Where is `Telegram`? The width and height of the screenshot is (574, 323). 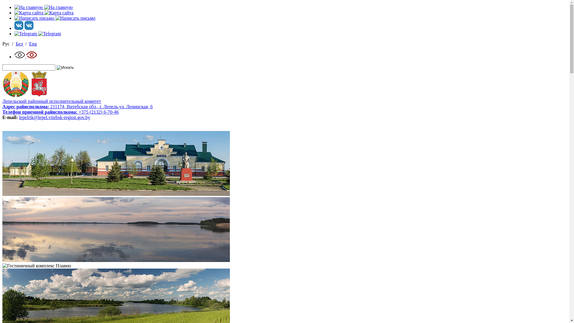 Telegram is located at coordinates (38, 33).